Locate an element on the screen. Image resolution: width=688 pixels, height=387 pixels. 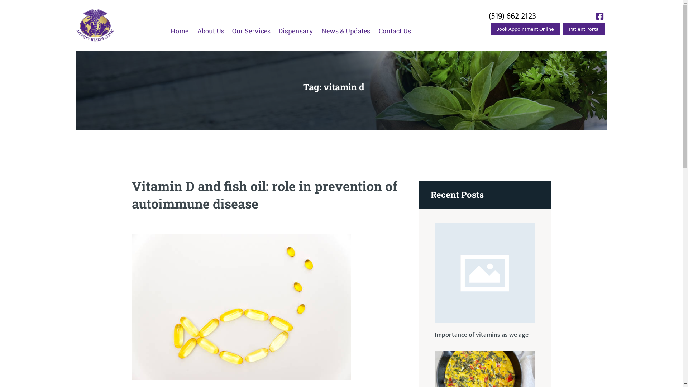
Patient Portal is located at coordinates (584, 29).